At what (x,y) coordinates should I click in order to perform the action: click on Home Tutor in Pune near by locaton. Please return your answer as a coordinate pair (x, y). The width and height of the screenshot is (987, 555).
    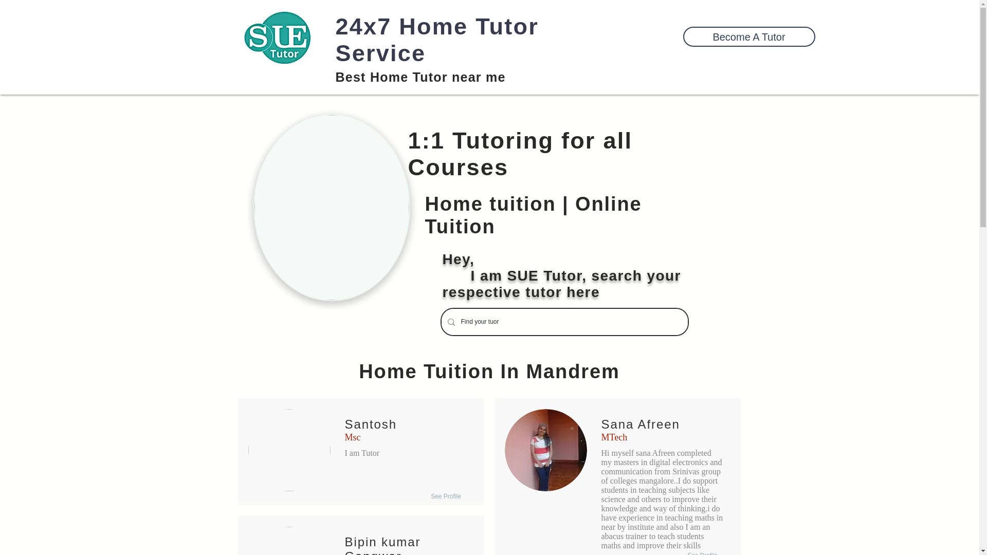
    Looking at the image, I should click on (277, 36).